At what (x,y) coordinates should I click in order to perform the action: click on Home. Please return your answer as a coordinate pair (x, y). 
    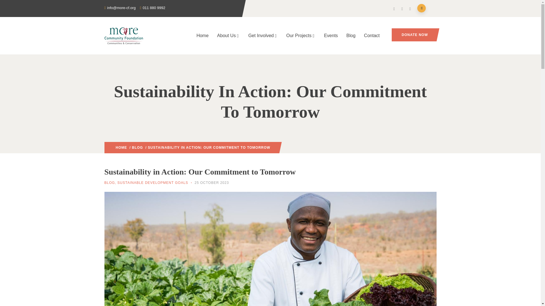
    Looking at the image, I should click on (203, 36).